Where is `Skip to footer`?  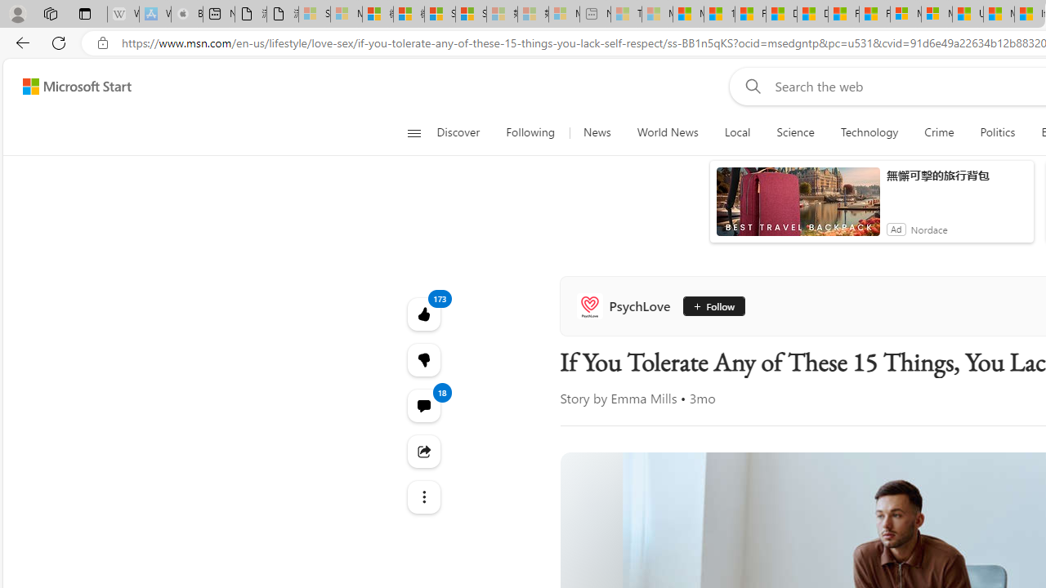
Skip to footer is located at coordinates (67, 87).